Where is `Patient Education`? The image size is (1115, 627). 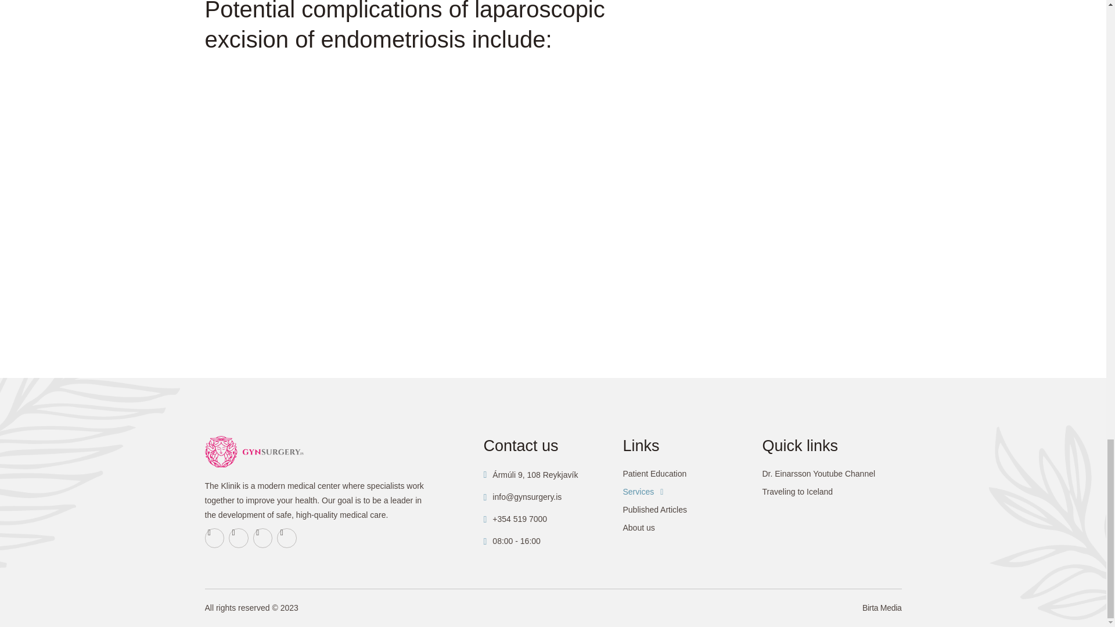
Patient Education is located at coordinates (692, 474).